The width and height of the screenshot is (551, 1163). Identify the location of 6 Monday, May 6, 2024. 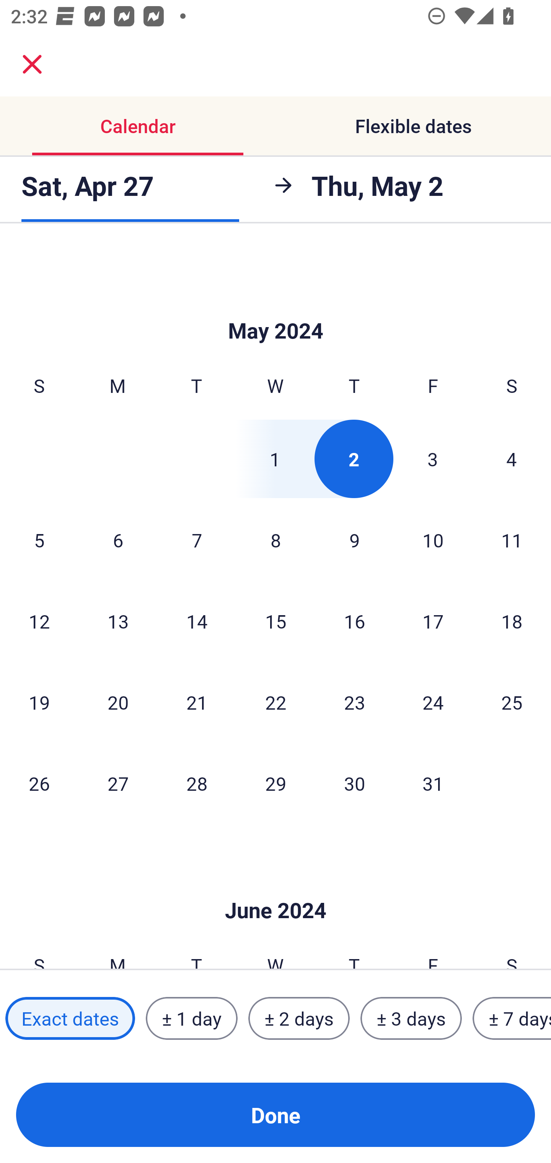
(118, 540).